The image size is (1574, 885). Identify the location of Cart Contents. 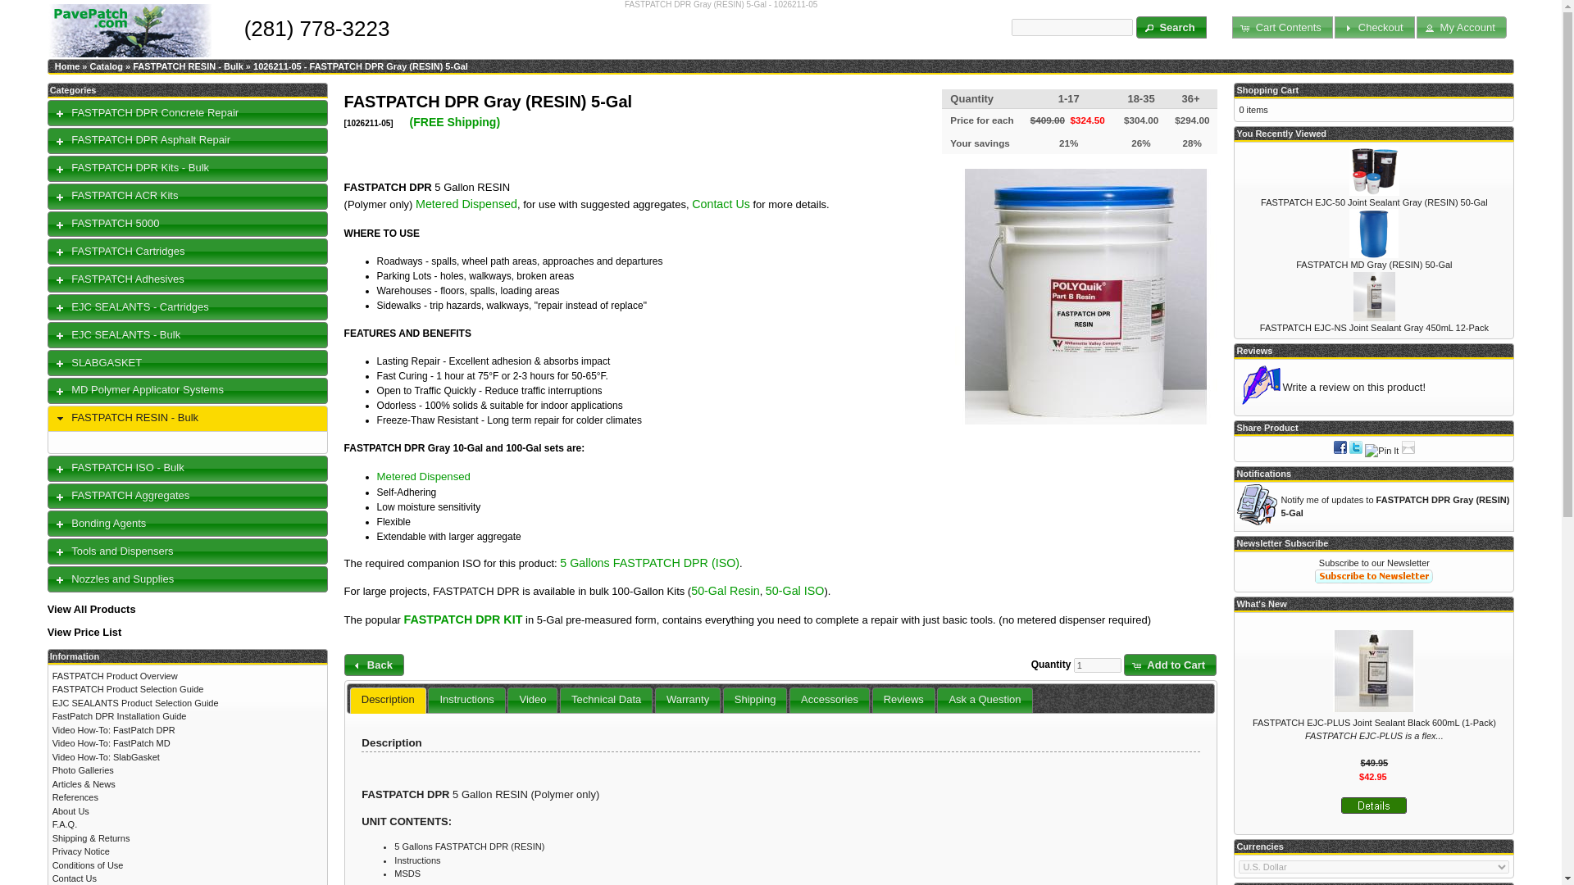
(1282, 28).